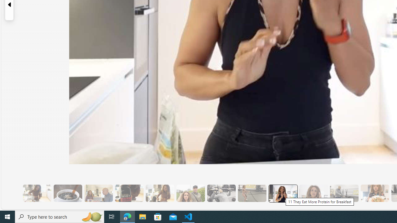  I want to click on 6 Since Eating More Protein Her Training Has Improved, so click(129, 193).